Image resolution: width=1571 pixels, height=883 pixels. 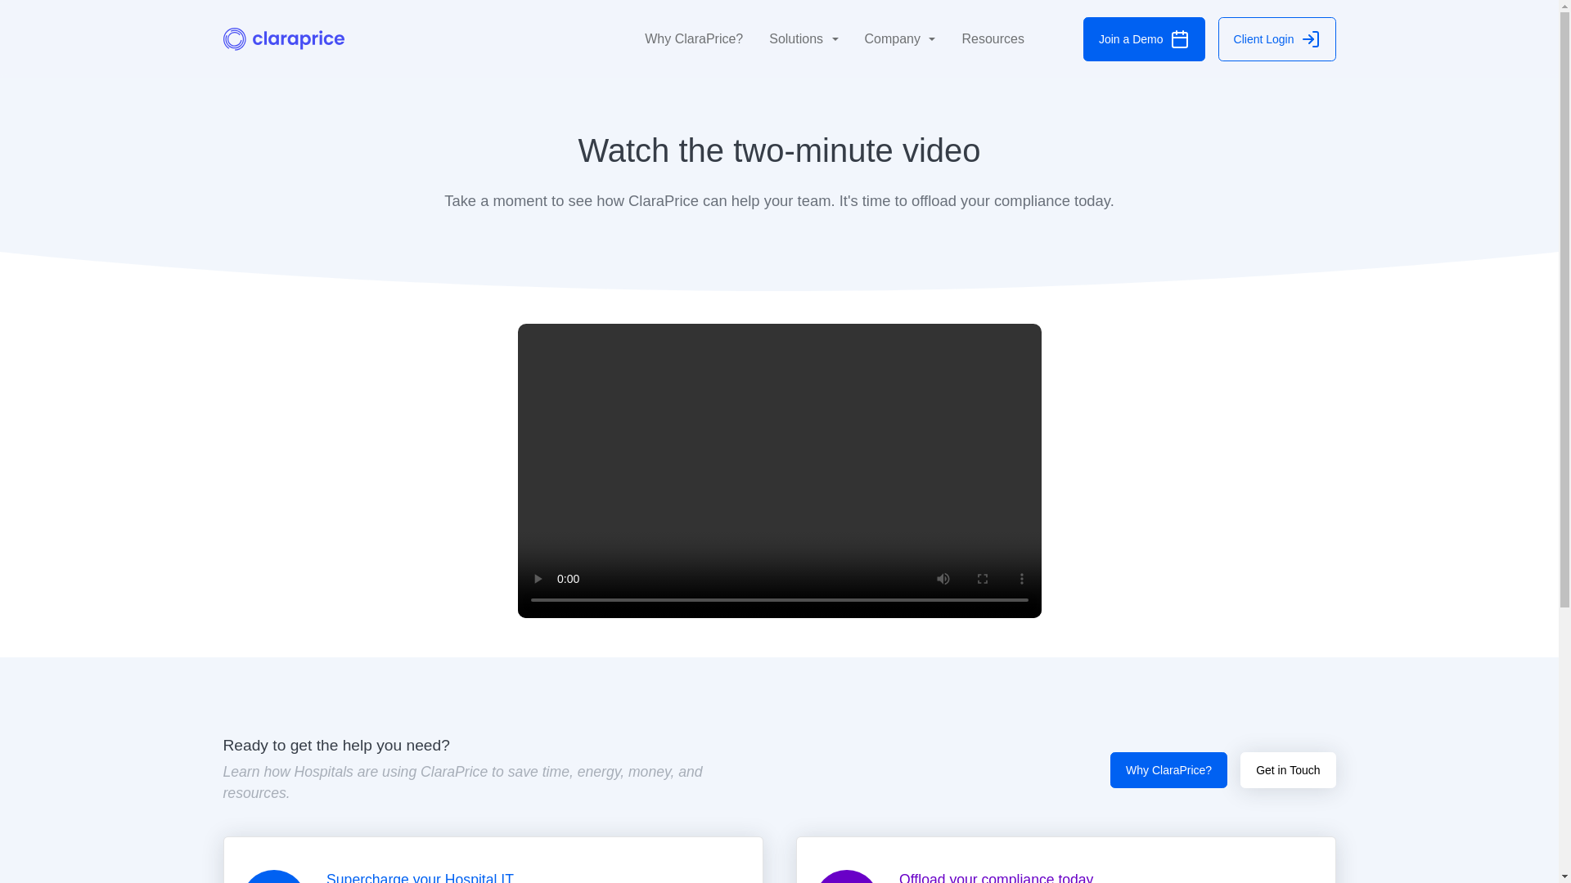 I want to click on Resources, so click(x=993, y=39).